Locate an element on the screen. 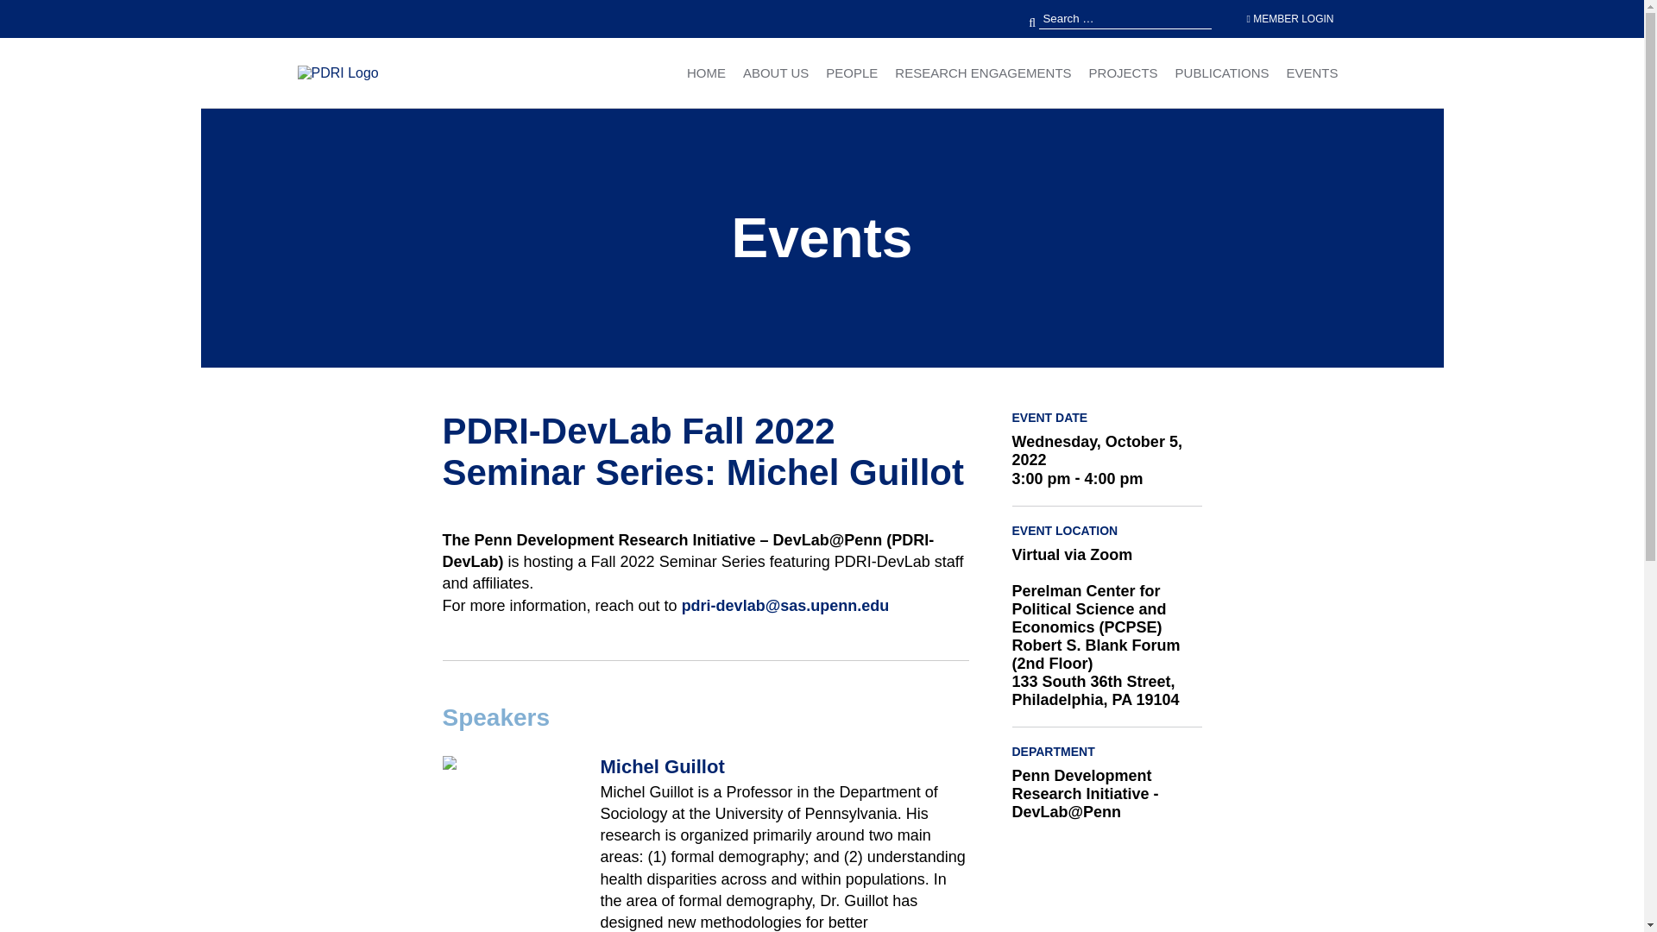 The image size is (1657, 932). MEMBER LOGIN is located at coordinates (1289, 19).